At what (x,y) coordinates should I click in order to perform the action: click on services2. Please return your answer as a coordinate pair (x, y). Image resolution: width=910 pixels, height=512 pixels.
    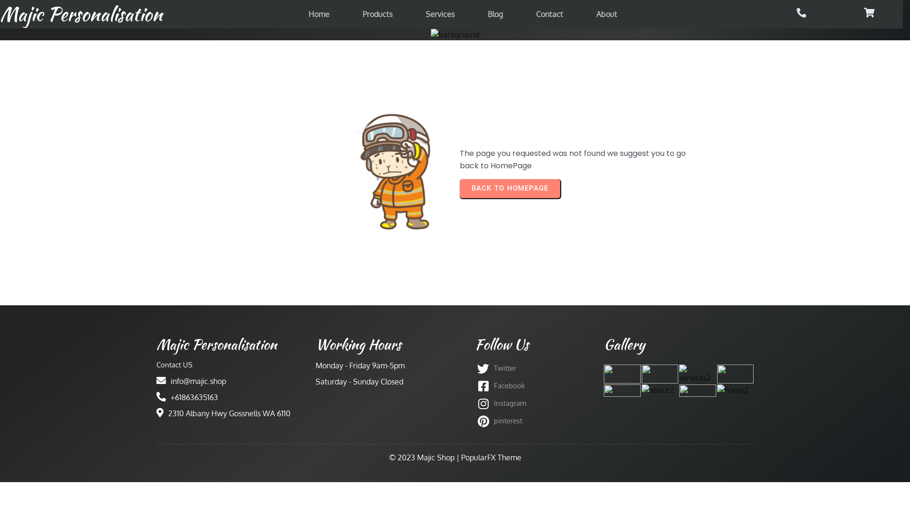
    Looking at the image, I should click on (698, 374).